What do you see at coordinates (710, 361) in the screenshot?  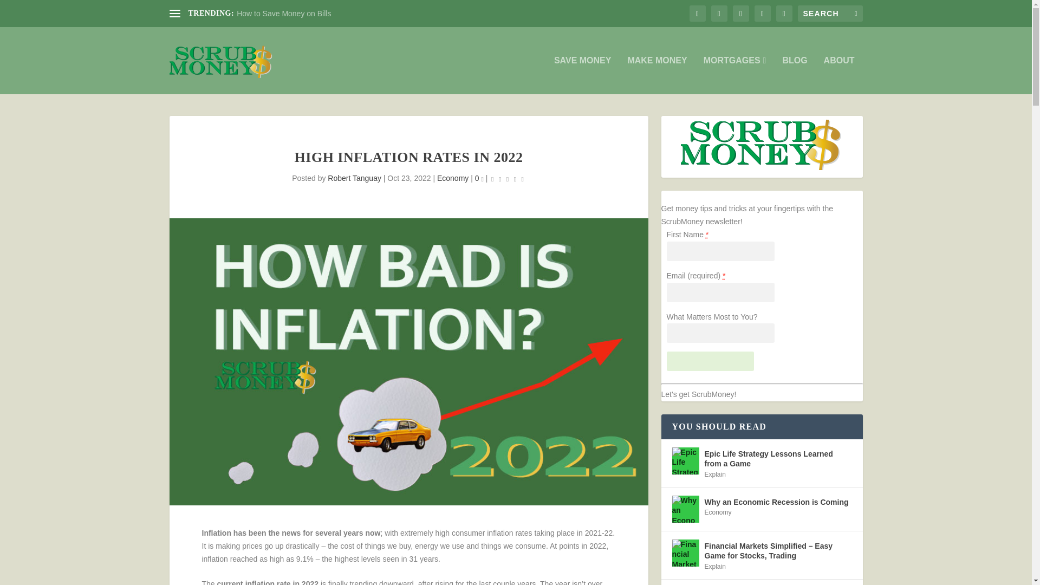 I see `Join ScrubMoney` at bounding box center [710, 361].